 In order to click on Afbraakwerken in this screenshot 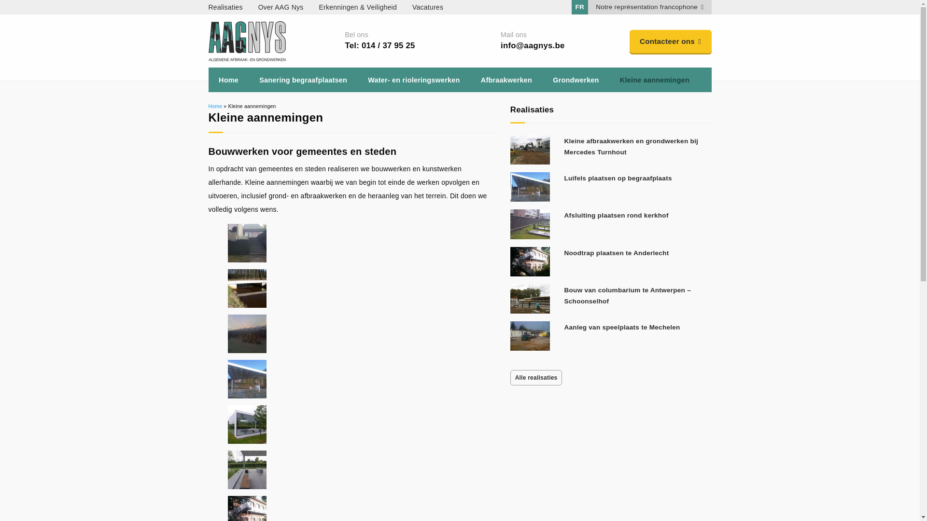, I will do `click(506, 80)`.